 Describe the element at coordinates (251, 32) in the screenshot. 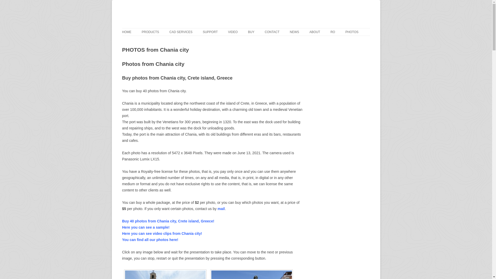

I see `BUY` at that location.